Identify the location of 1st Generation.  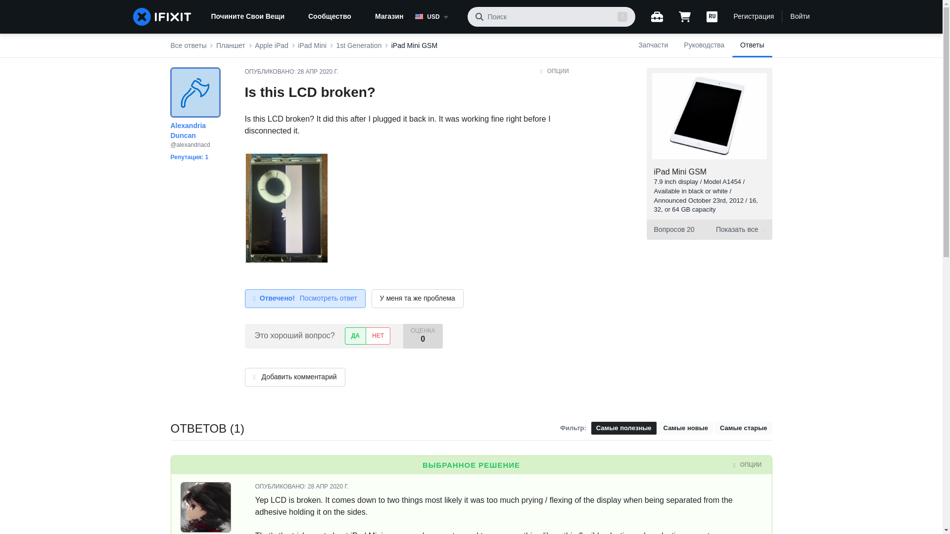
(359, 45).